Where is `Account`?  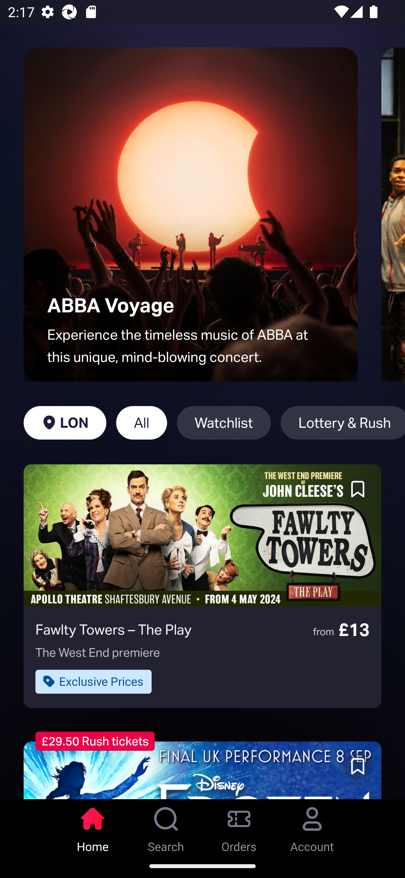
Account is located at coordinates (312, 827).